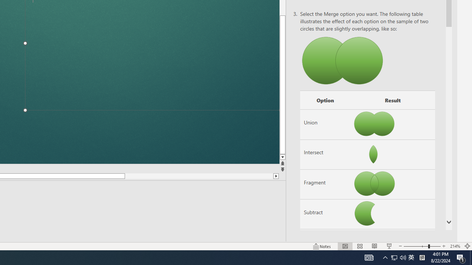 This screenshot has width=472, height=265. Describe the element at coordinates (416, 246) in the screenshot. I see `Zoom Out` at that location.